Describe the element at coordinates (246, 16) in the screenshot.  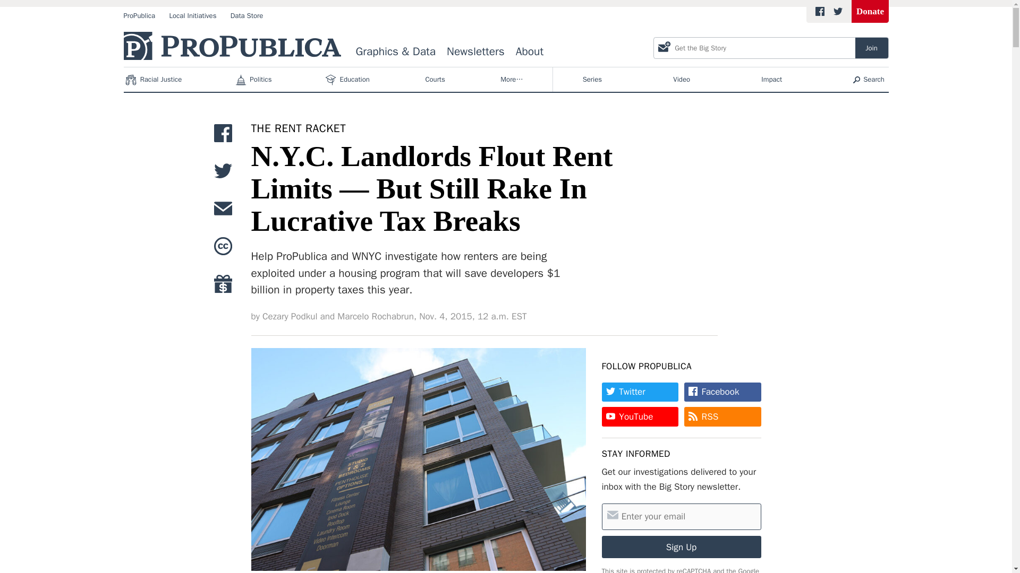
I see `Data Store` at that location.